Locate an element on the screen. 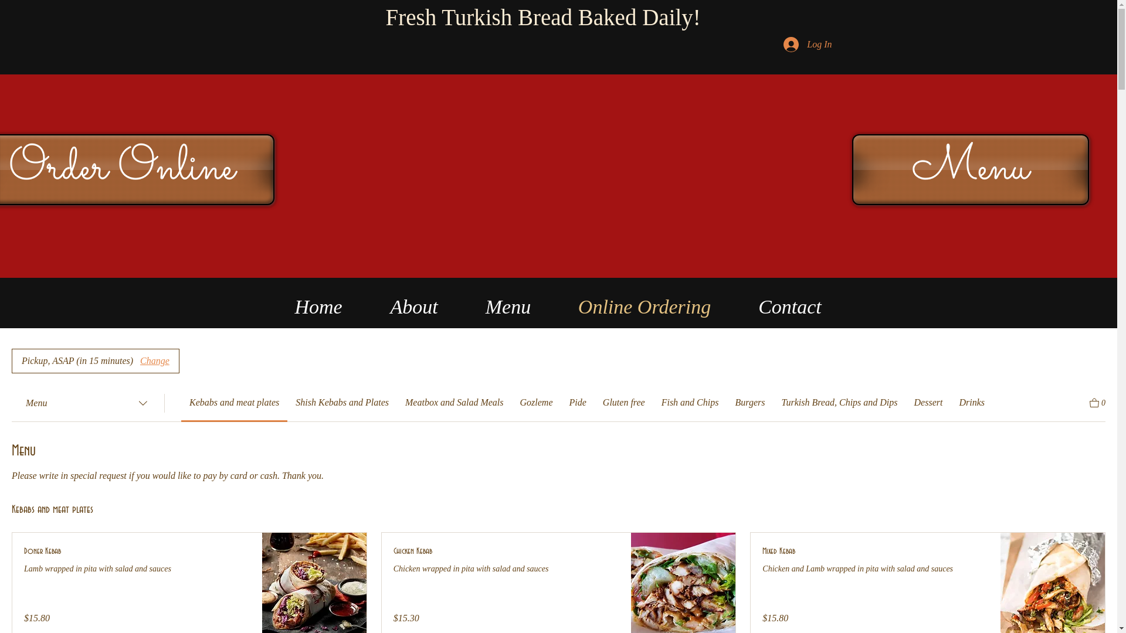 The width and height of the screenshot is (1126, 633). Menu is located at coordinates (970, 170).